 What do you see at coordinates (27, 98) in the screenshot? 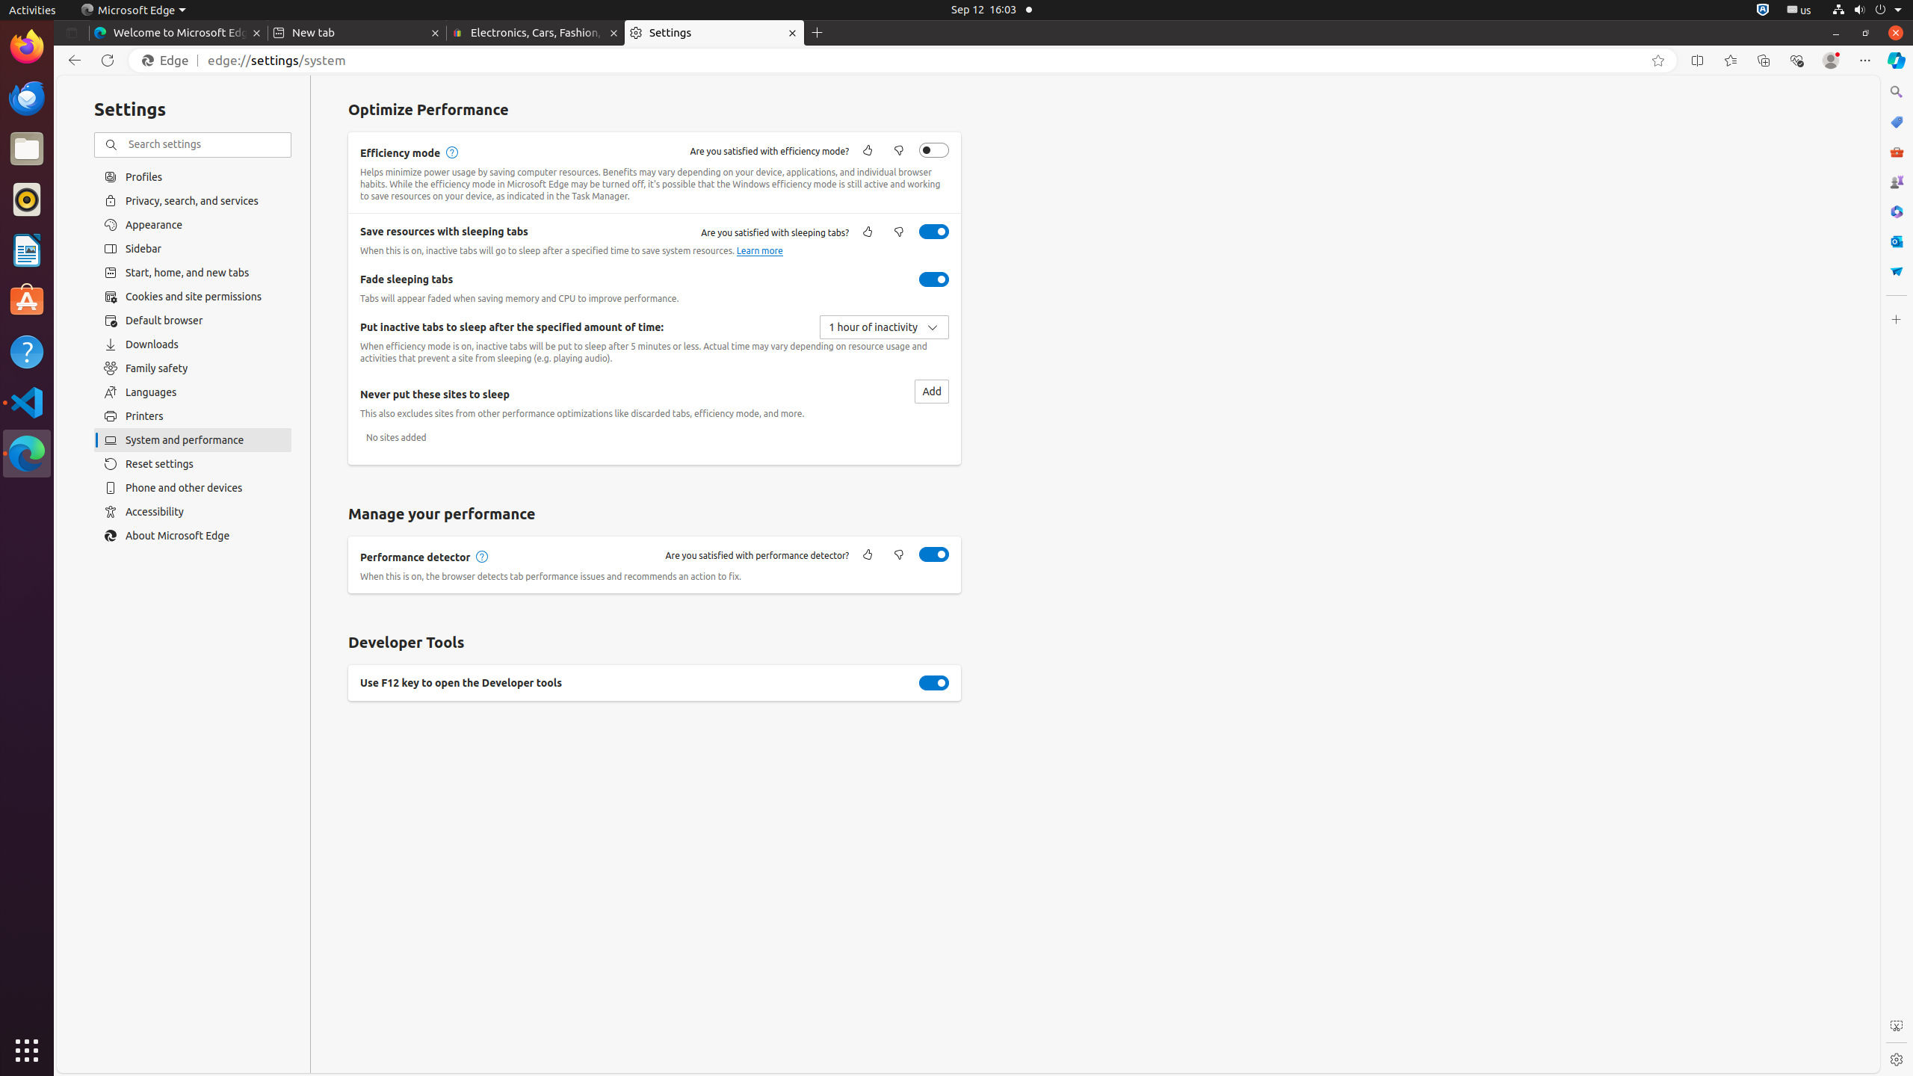
I see `Thunderbird Mail` at bounding box center [27, 98].